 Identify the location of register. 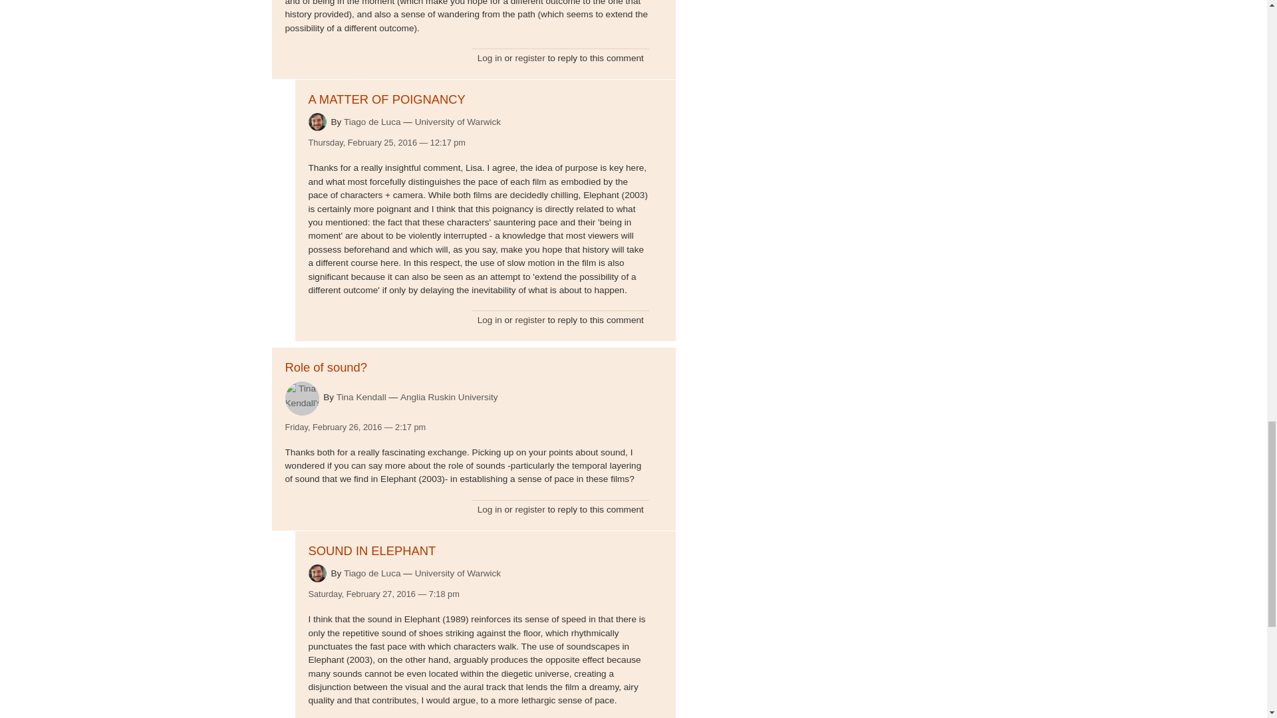
(529, 58).